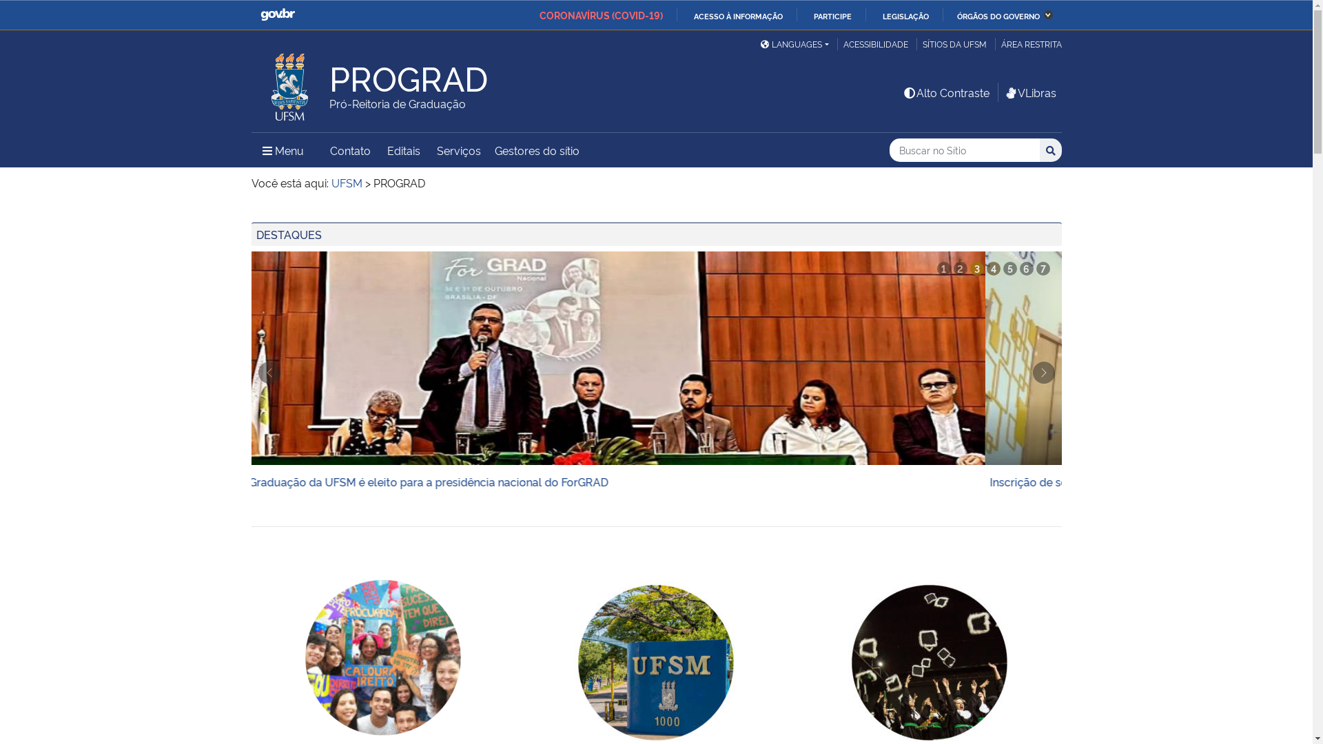 The height and width of the screenshot is (744, 1323). What do you see at coordinates (290, 83) in the screenshot?
I see `Logotipo UFSM` at bounding box center [290, 83].